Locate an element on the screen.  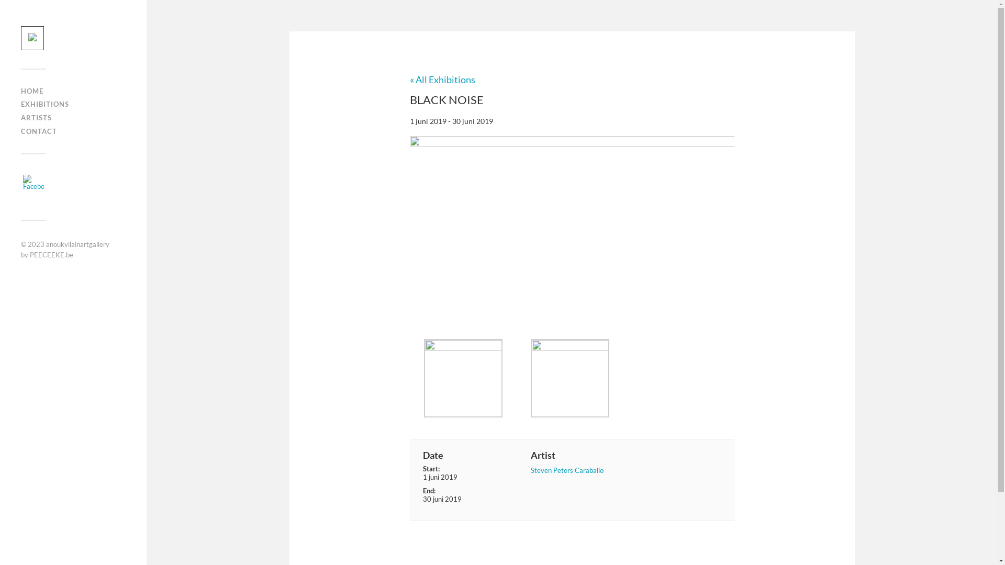
anoukvilainartgallery is located at coordinates (32, 38).